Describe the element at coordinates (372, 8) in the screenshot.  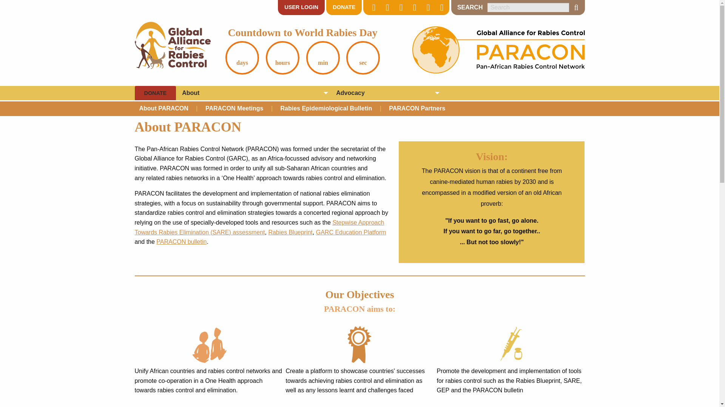
I see `Twitter` at that location.